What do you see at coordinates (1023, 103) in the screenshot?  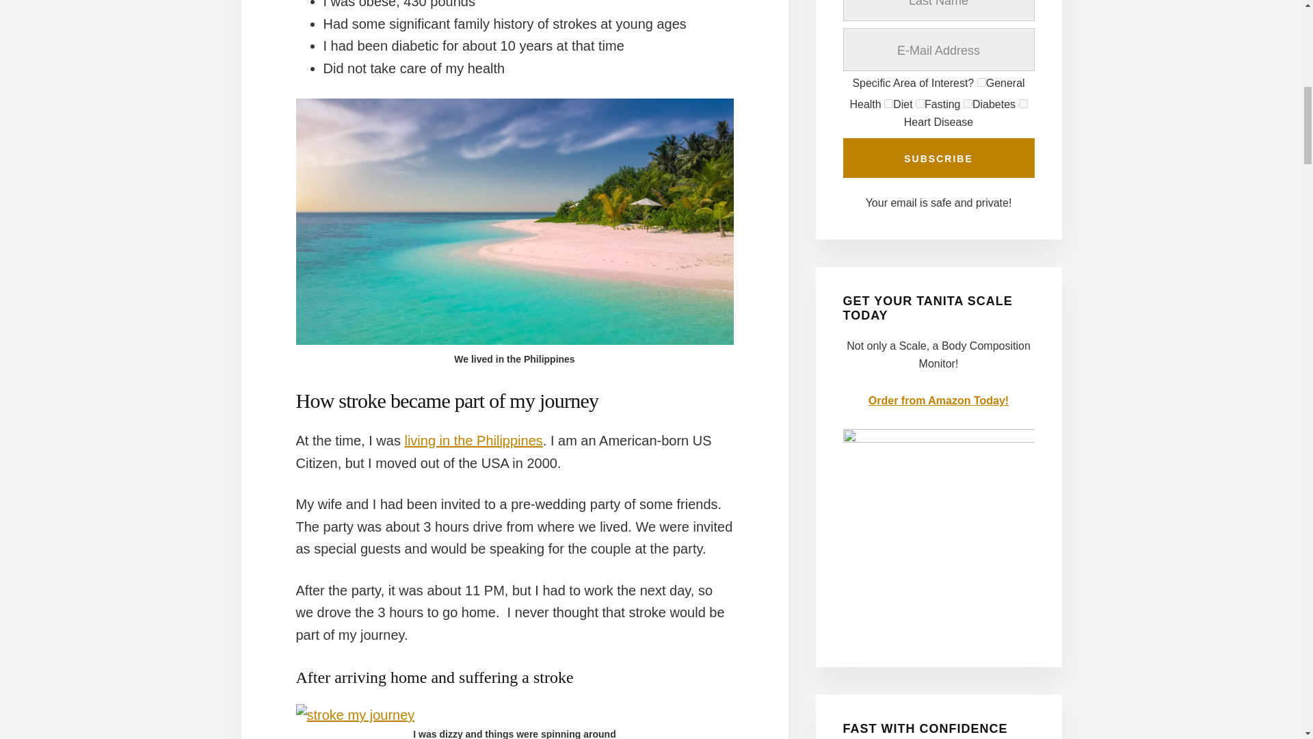 I see `16` at bounding box center [1023, 103].